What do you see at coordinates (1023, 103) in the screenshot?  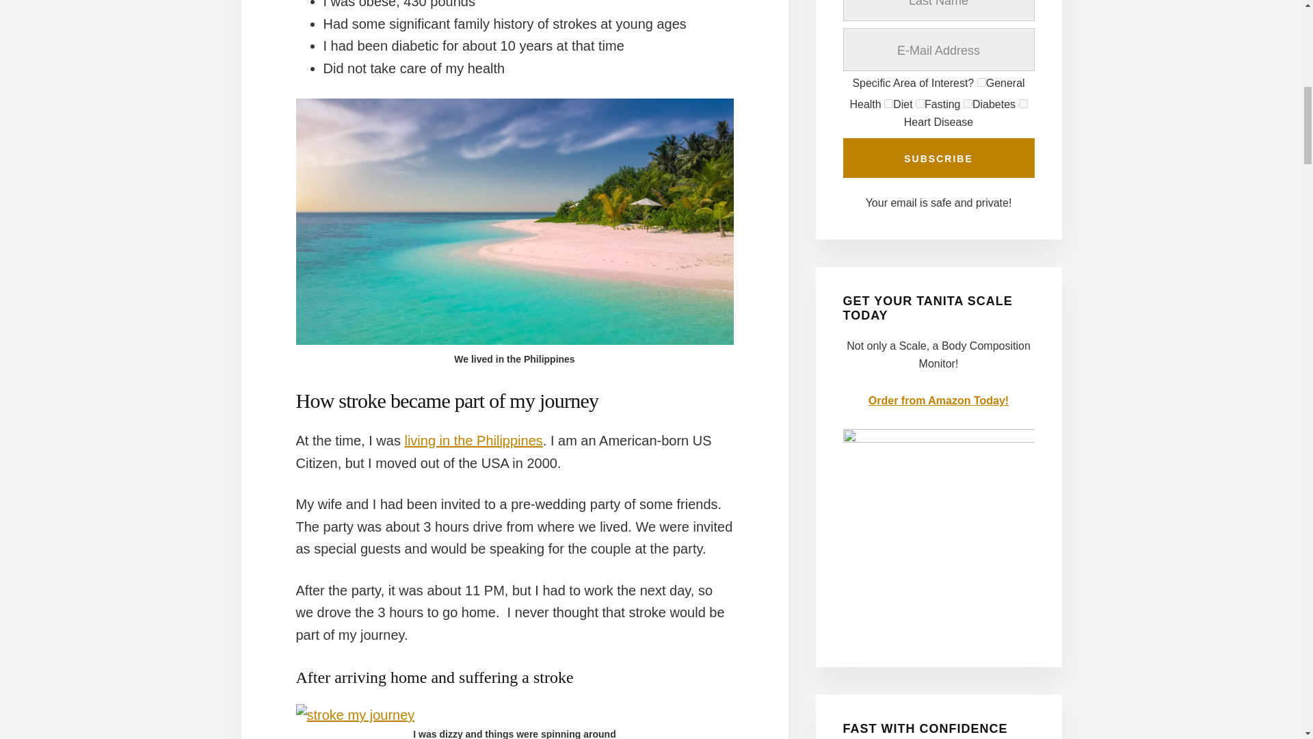 I see `16` at bounding box center [1023, 103].